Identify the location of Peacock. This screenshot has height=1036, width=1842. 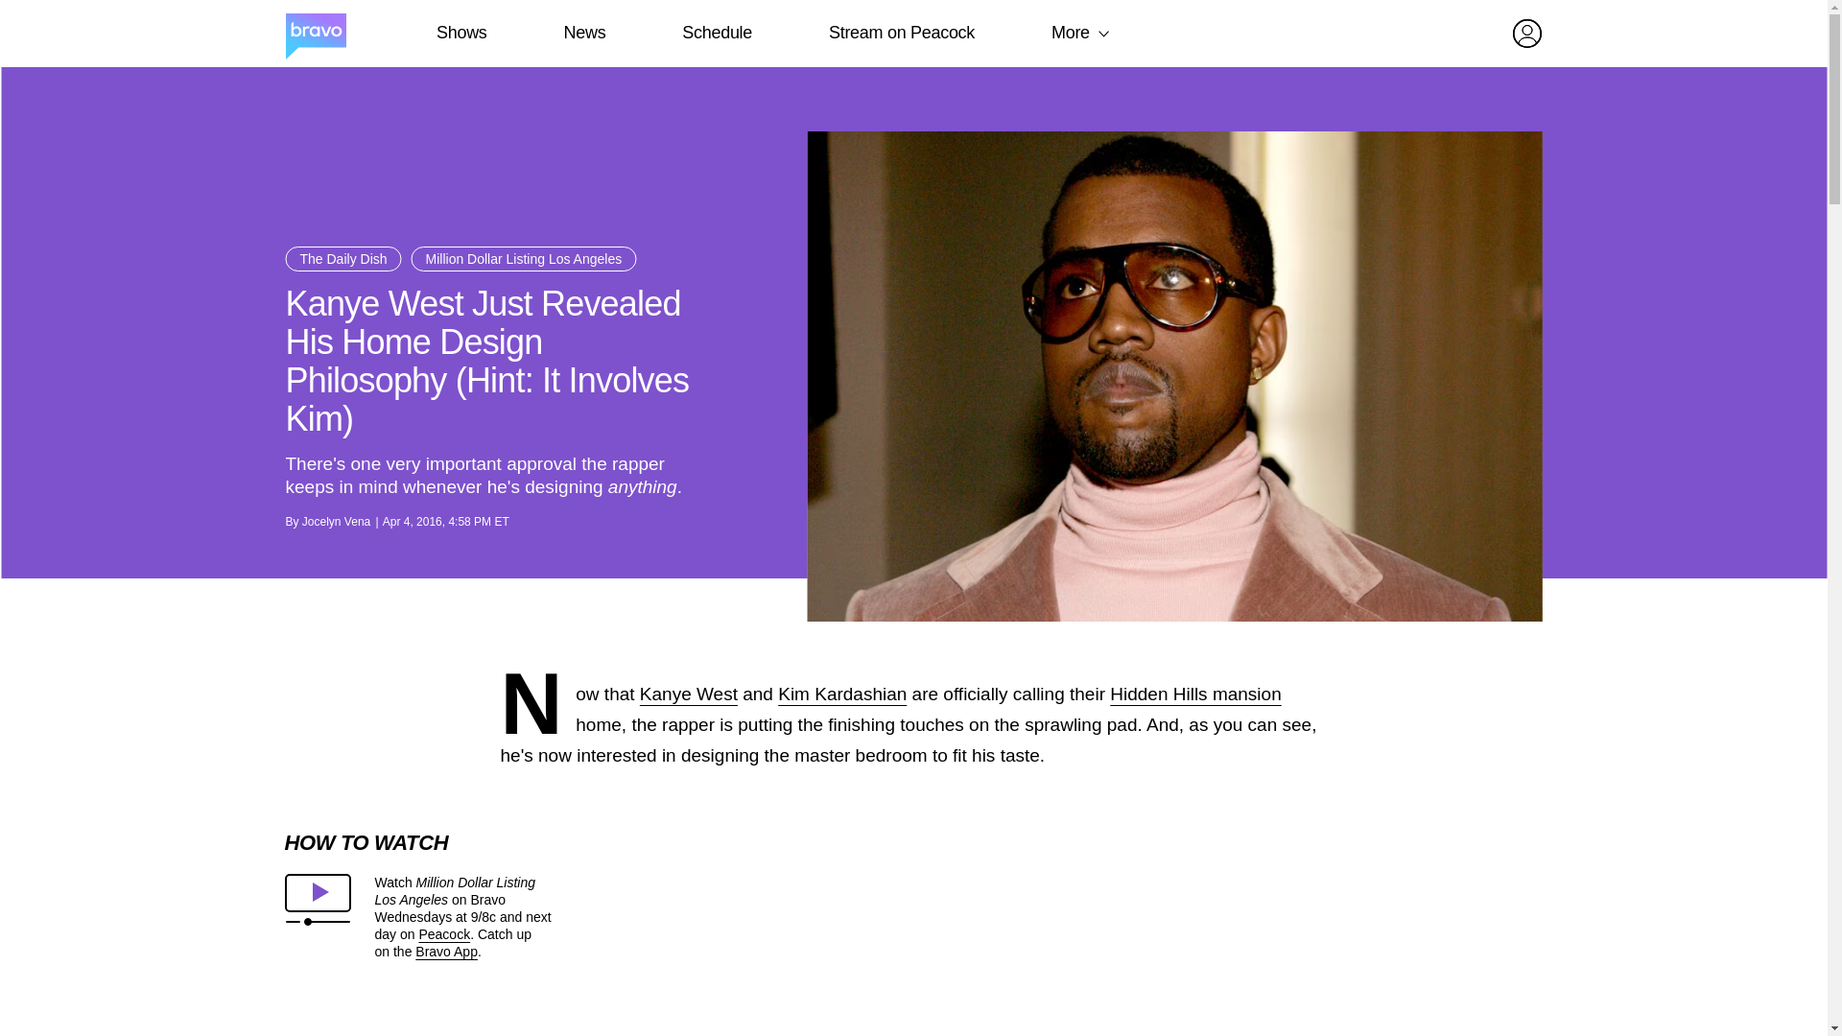
(443, 933).